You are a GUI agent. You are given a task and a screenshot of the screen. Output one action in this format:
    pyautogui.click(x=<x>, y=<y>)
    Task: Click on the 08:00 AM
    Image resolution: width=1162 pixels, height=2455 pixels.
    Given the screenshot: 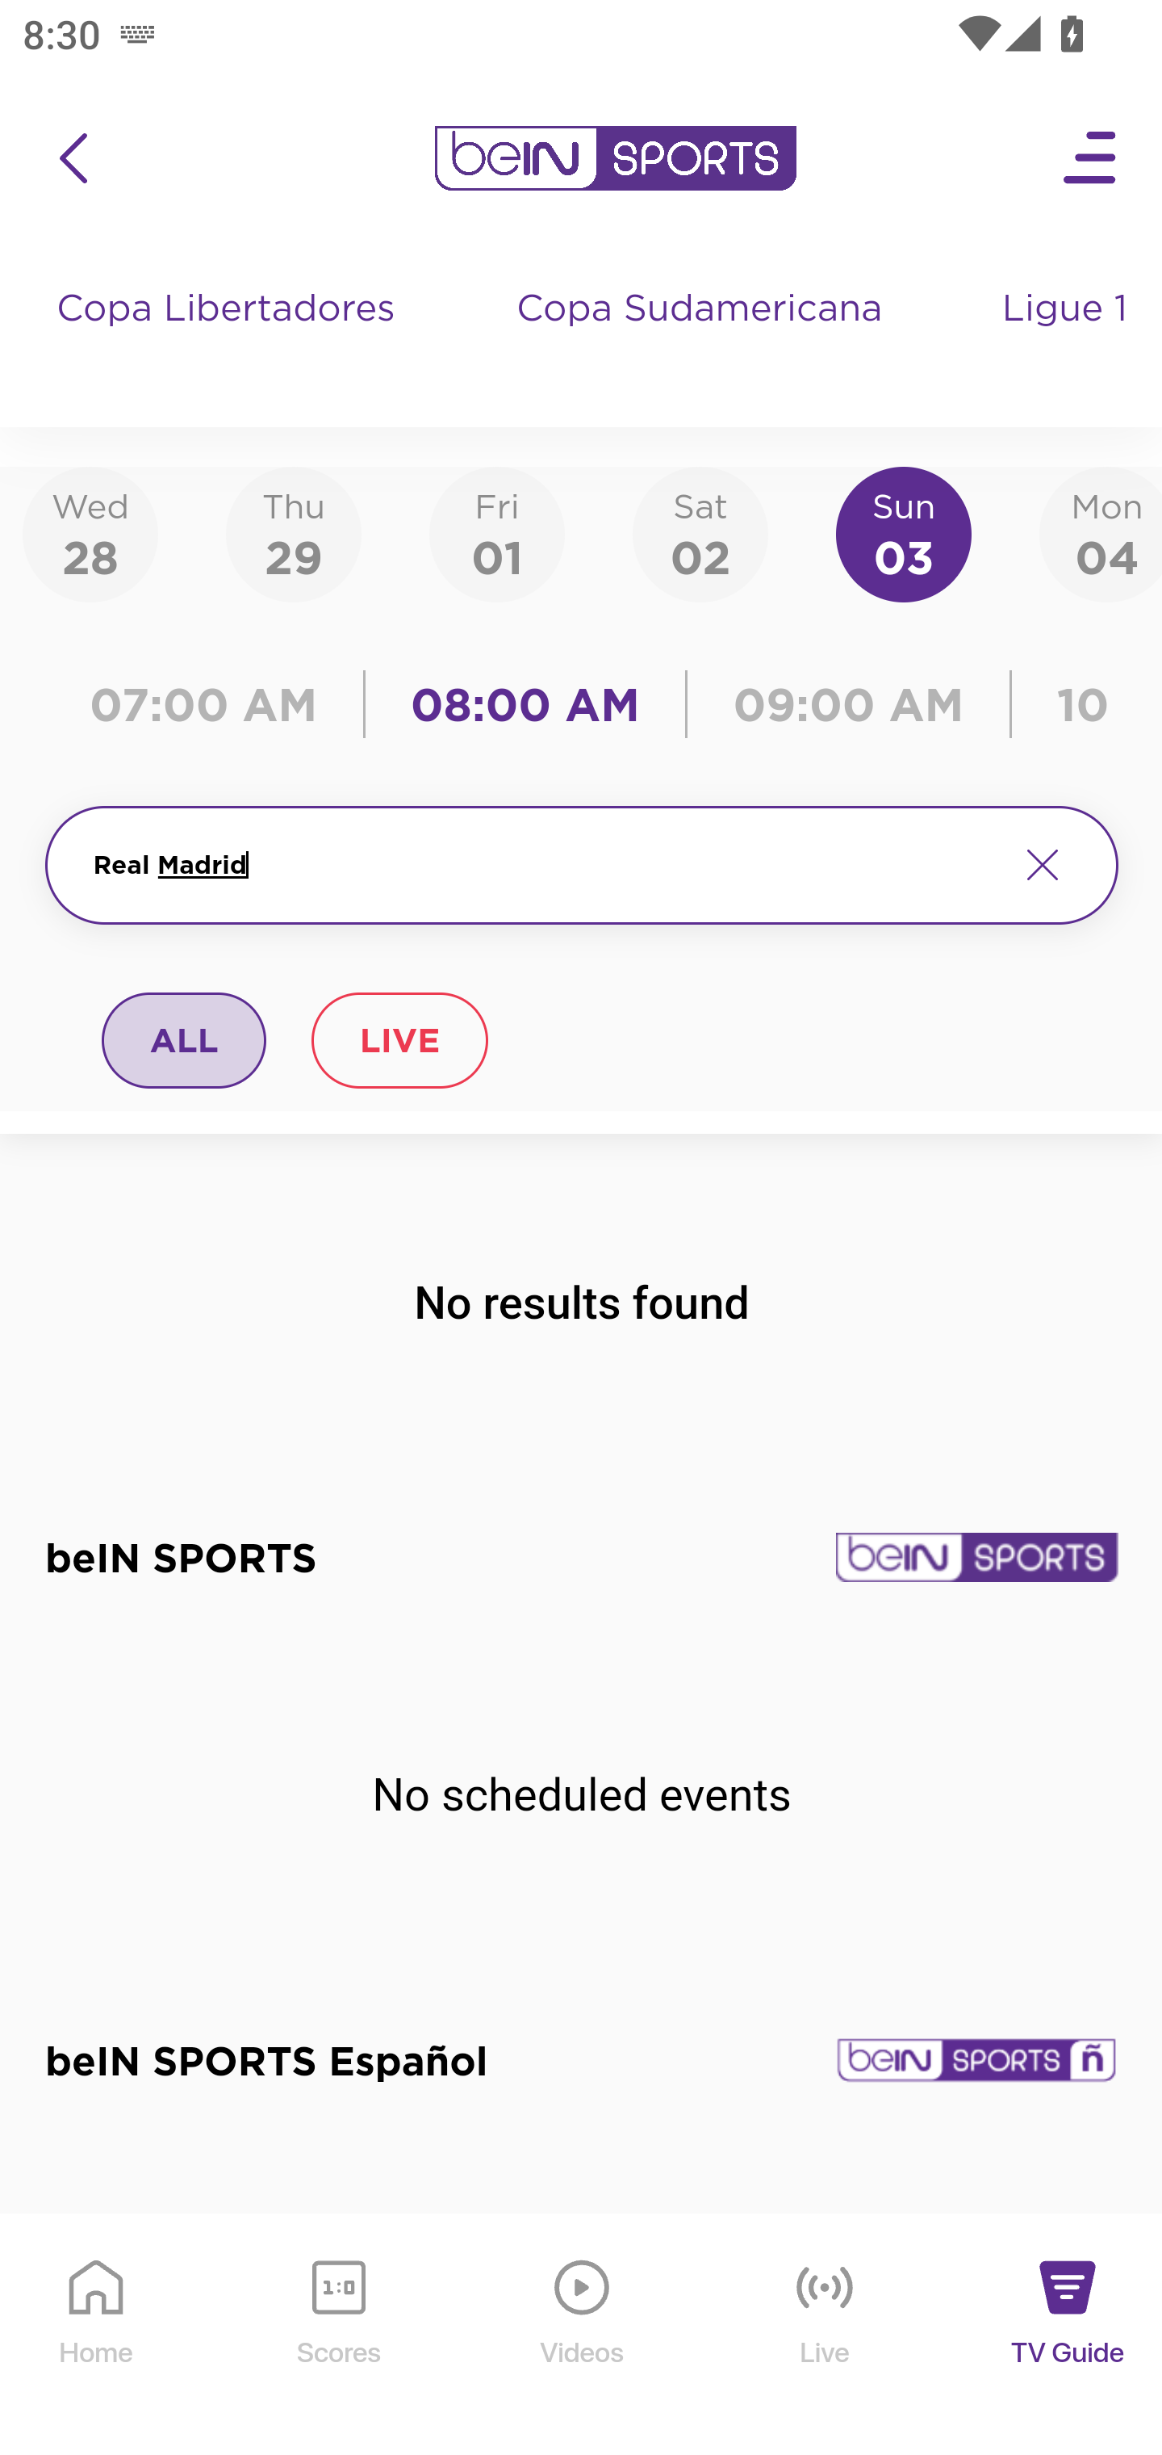 What is the action you would take?
    pyautogui.click(x=526, y=704)
    